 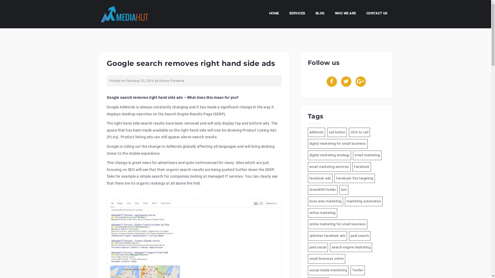 What do you see at coordinates (364, 201) in the screenshot?
I see `marketing automation` at bounding box center [364, 201].